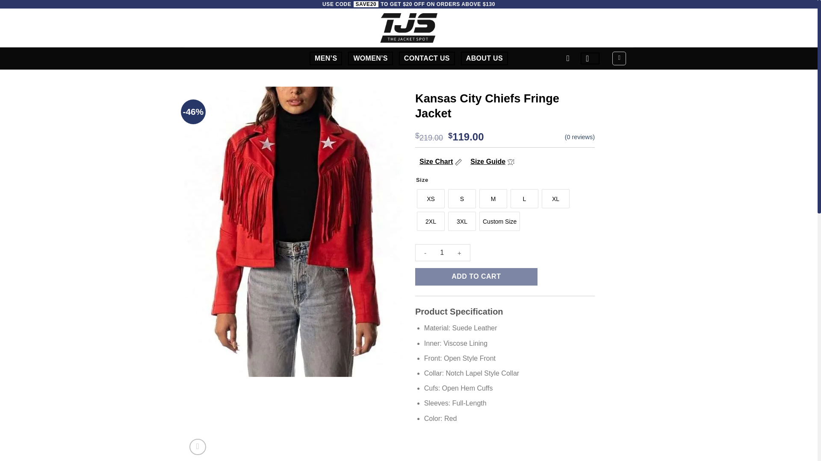 Image resolution: width=821 pixels, height=461 pixels. I want to click on 3XL, so click(462, 221).